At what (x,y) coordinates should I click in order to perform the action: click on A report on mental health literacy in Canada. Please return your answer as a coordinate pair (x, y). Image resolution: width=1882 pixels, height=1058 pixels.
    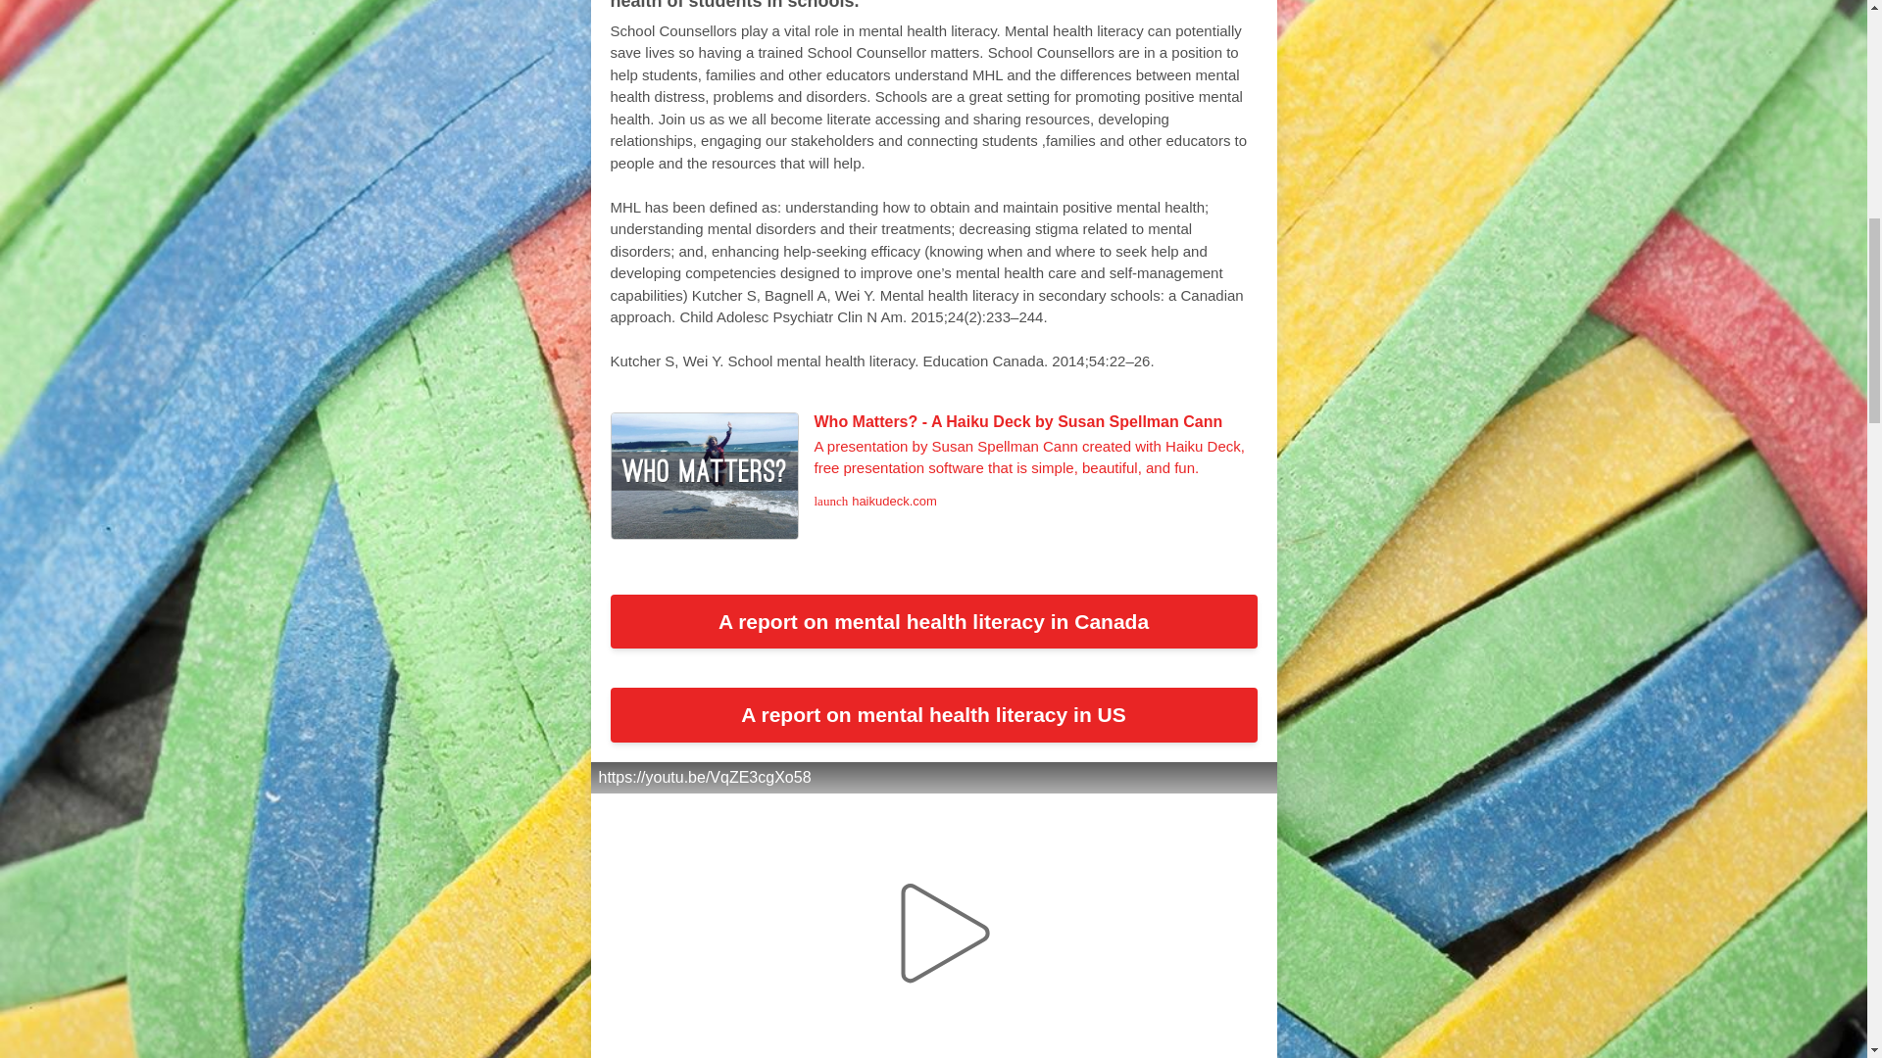
    Looking at the image, I should click on (933, 621).